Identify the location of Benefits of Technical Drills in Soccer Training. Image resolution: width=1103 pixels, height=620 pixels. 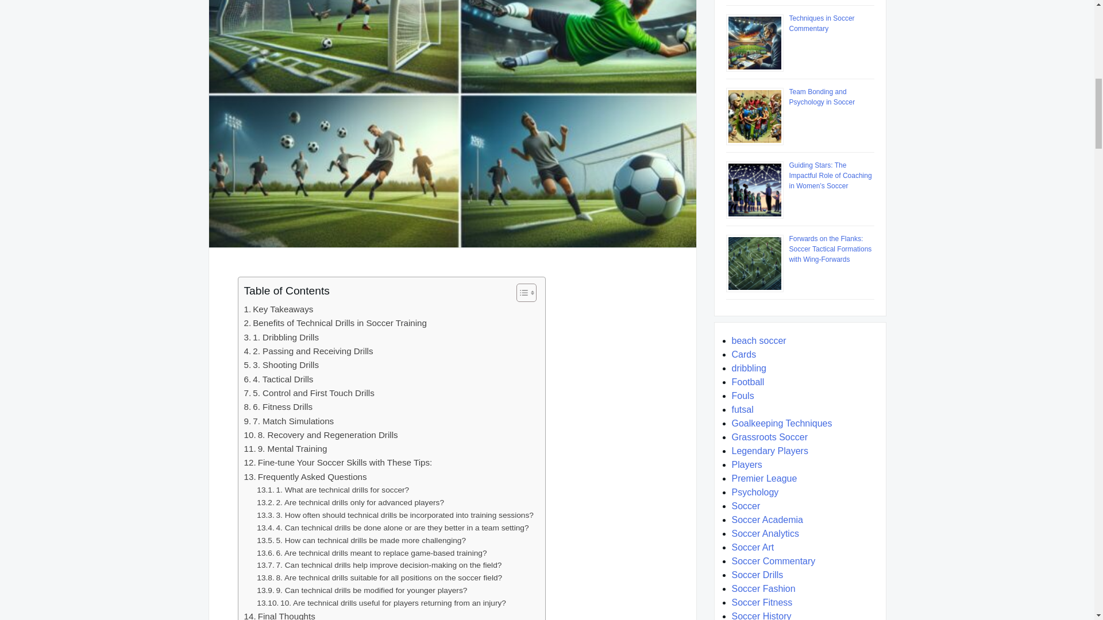
(334, 323).